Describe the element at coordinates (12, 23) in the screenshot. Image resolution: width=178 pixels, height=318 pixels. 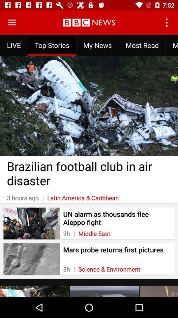
I see `go to menu` at that location.